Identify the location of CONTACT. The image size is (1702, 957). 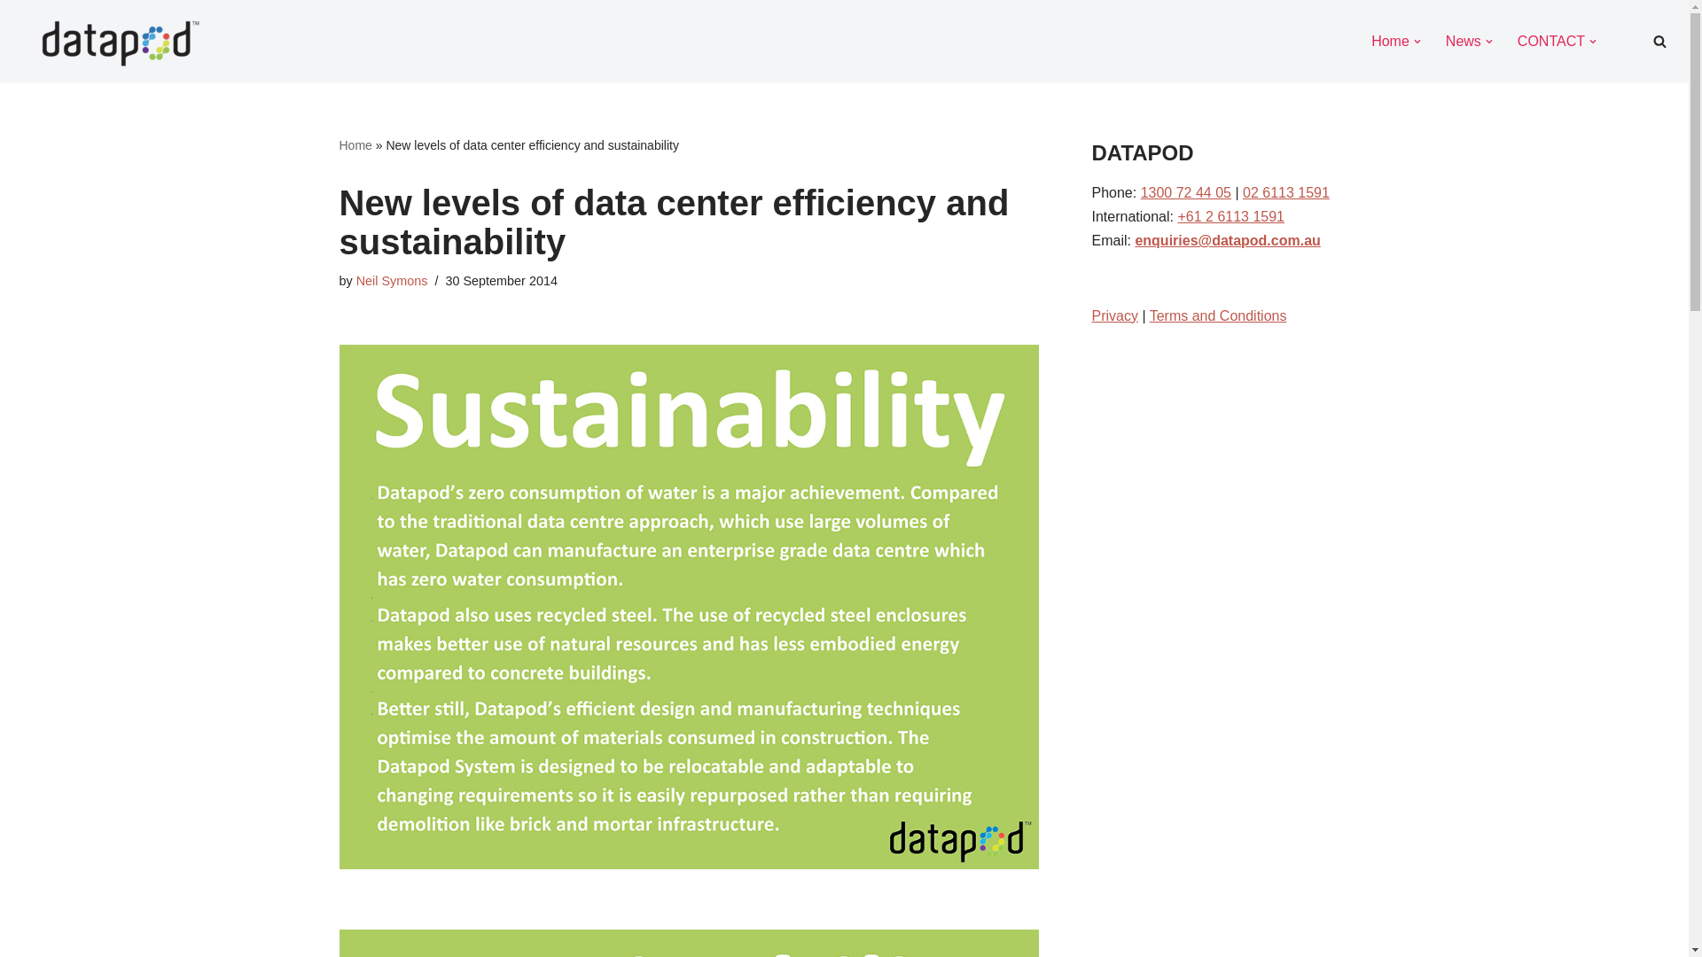
(1551, 41).